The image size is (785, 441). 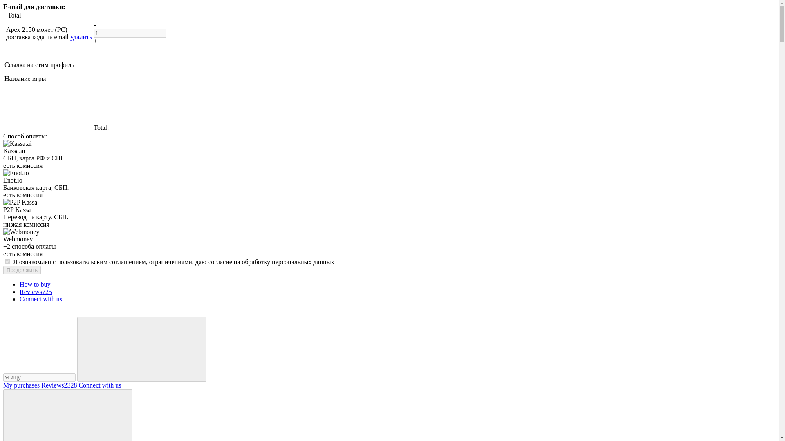 What do you see at coordinates (41, 299) in the screenshot?
I see `Connect with us` at bounding box center [41, 299].